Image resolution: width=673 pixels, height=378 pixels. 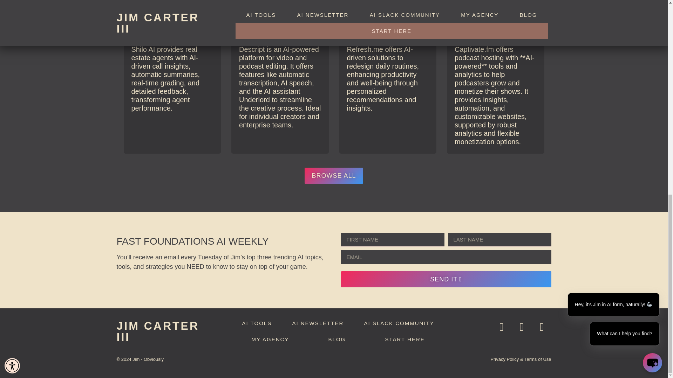 I want to click on AI TOOLS, so click(x=257, y=323).